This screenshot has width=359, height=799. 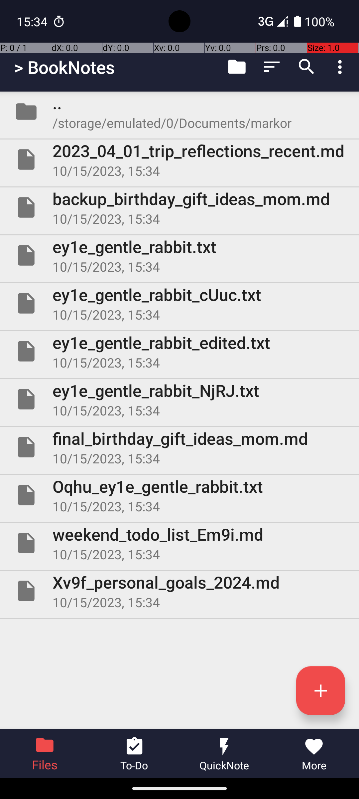 I want to click on File ey1e_gentle_rabbit_edited.txt , so click(x=179, y=351).